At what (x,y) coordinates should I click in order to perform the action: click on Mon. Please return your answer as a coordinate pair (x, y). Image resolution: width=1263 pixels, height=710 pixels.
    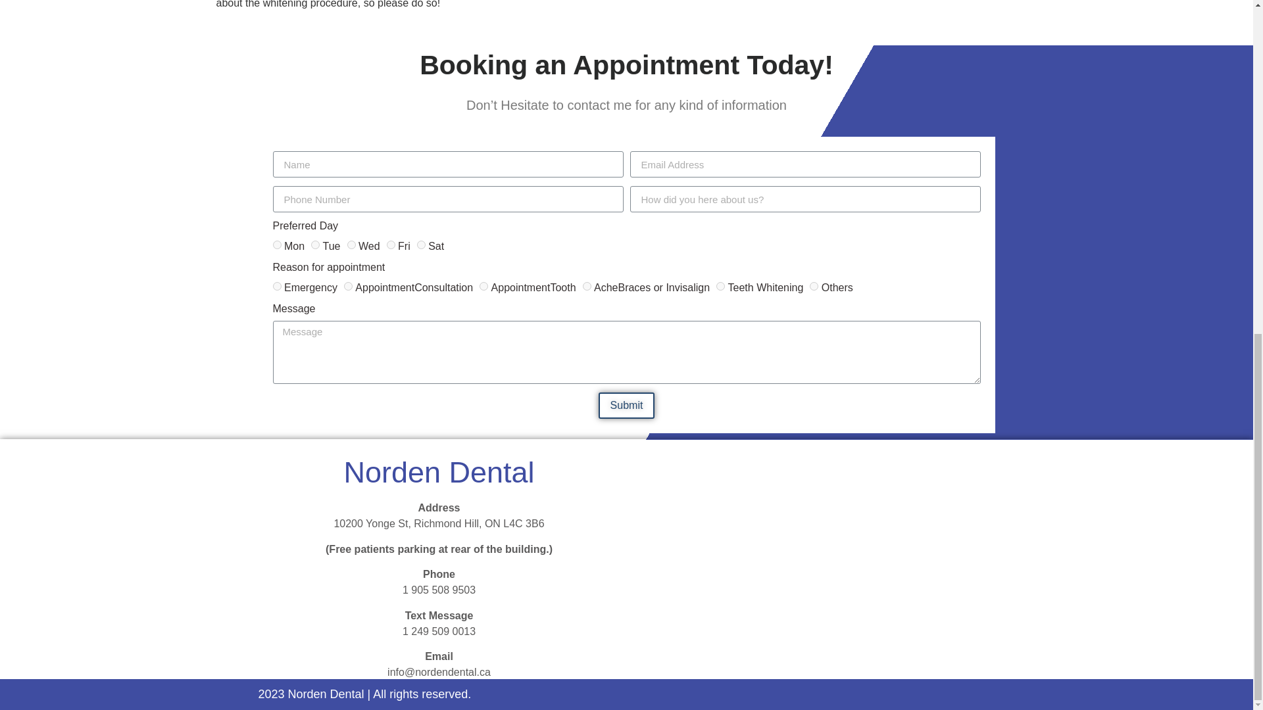
    Looking at the image, I should click on (276, 245).